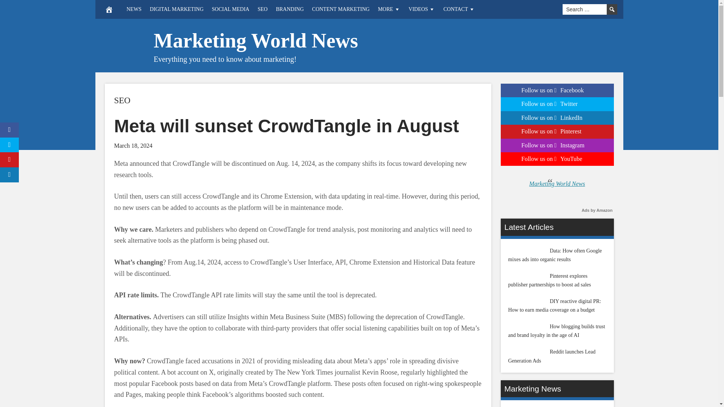 Image resolution: width=724 pixels, height=407 pixels. What do you see at coordinates (341, 9) in the screenshot?
I see `CONTENT MARKETING` at bounding box center [341, 9].